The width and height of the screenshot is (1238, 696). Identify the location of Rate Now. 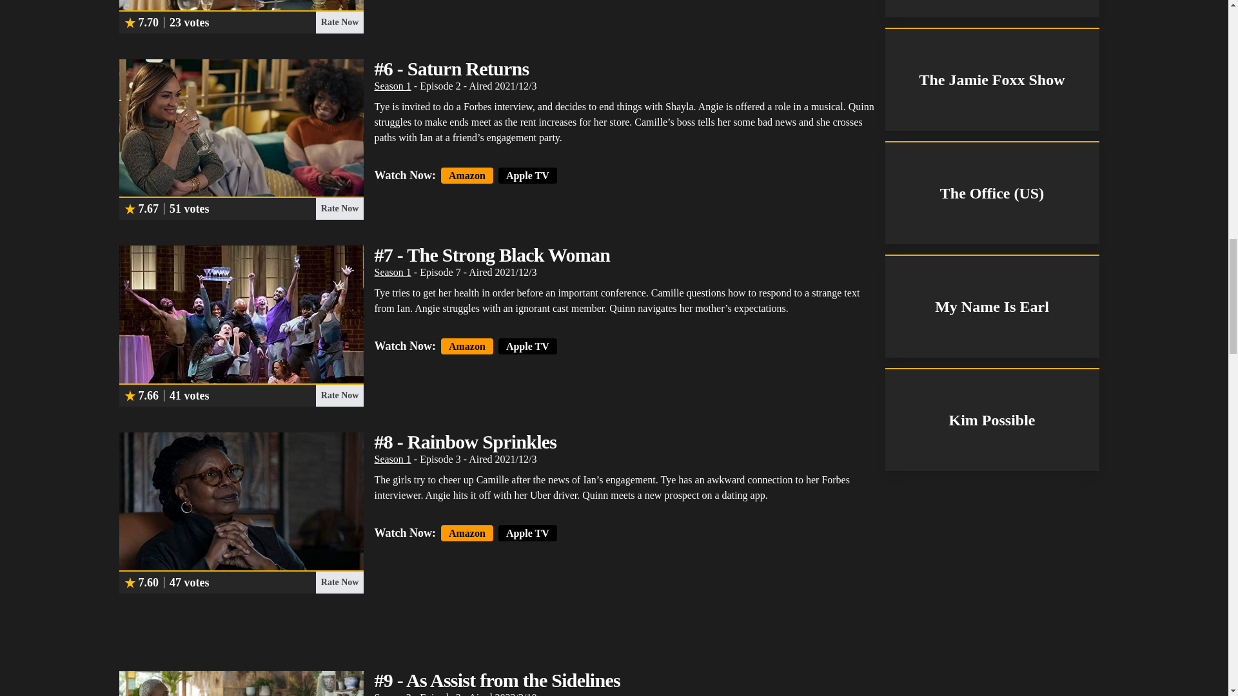
(339, 22).